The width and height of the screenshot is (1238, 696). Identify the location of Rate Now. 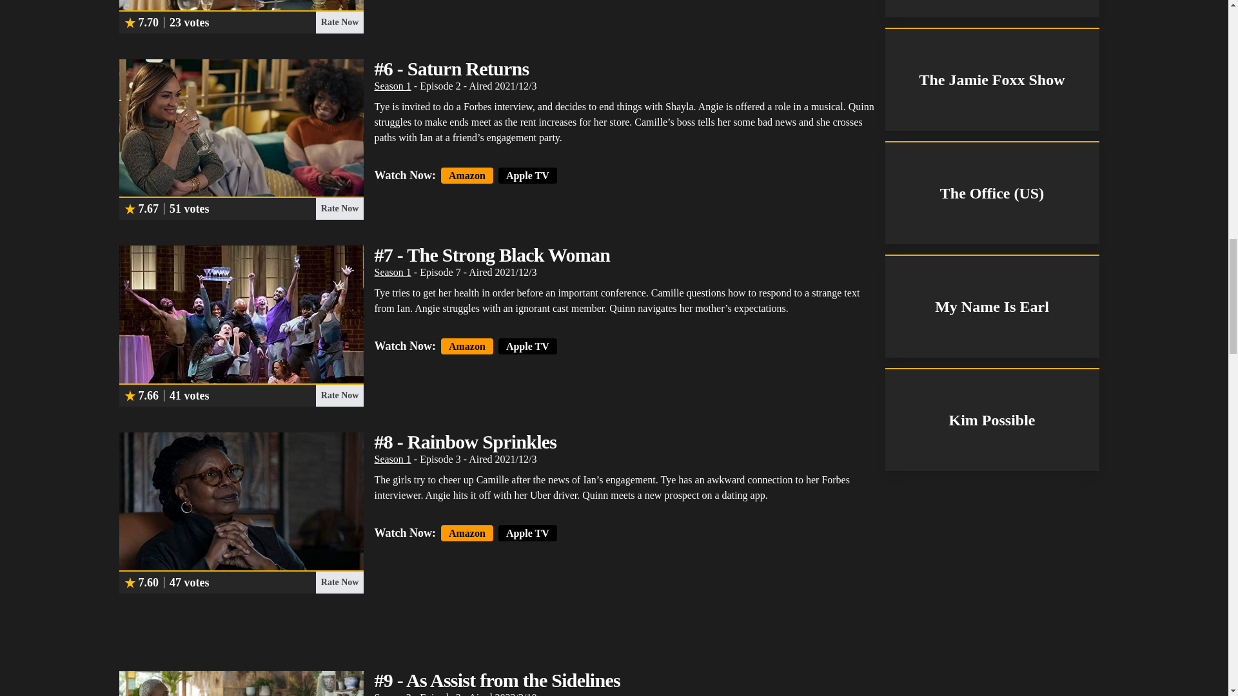
(339, 22).